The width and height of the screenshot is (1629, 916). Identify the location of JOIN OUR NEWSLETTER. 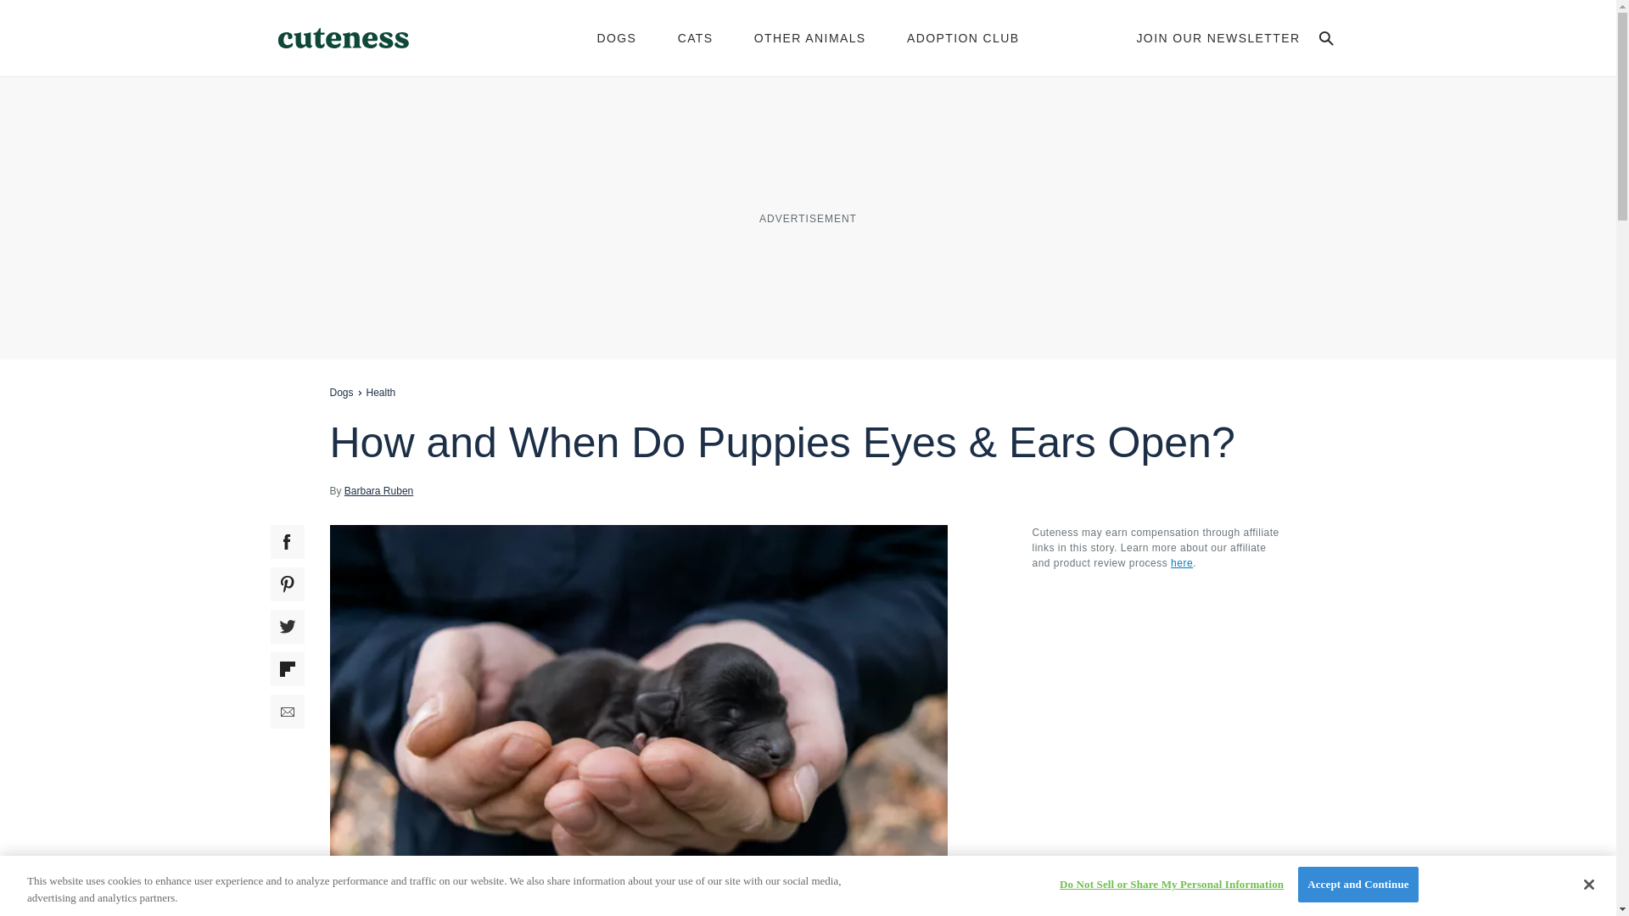
(1218, 37).